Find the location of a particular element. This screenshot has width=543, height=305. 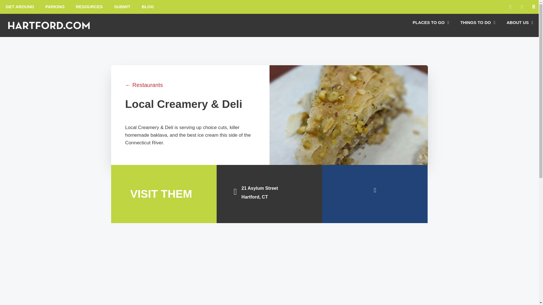

THINGS TO DO is located at coordinates (478, 23).